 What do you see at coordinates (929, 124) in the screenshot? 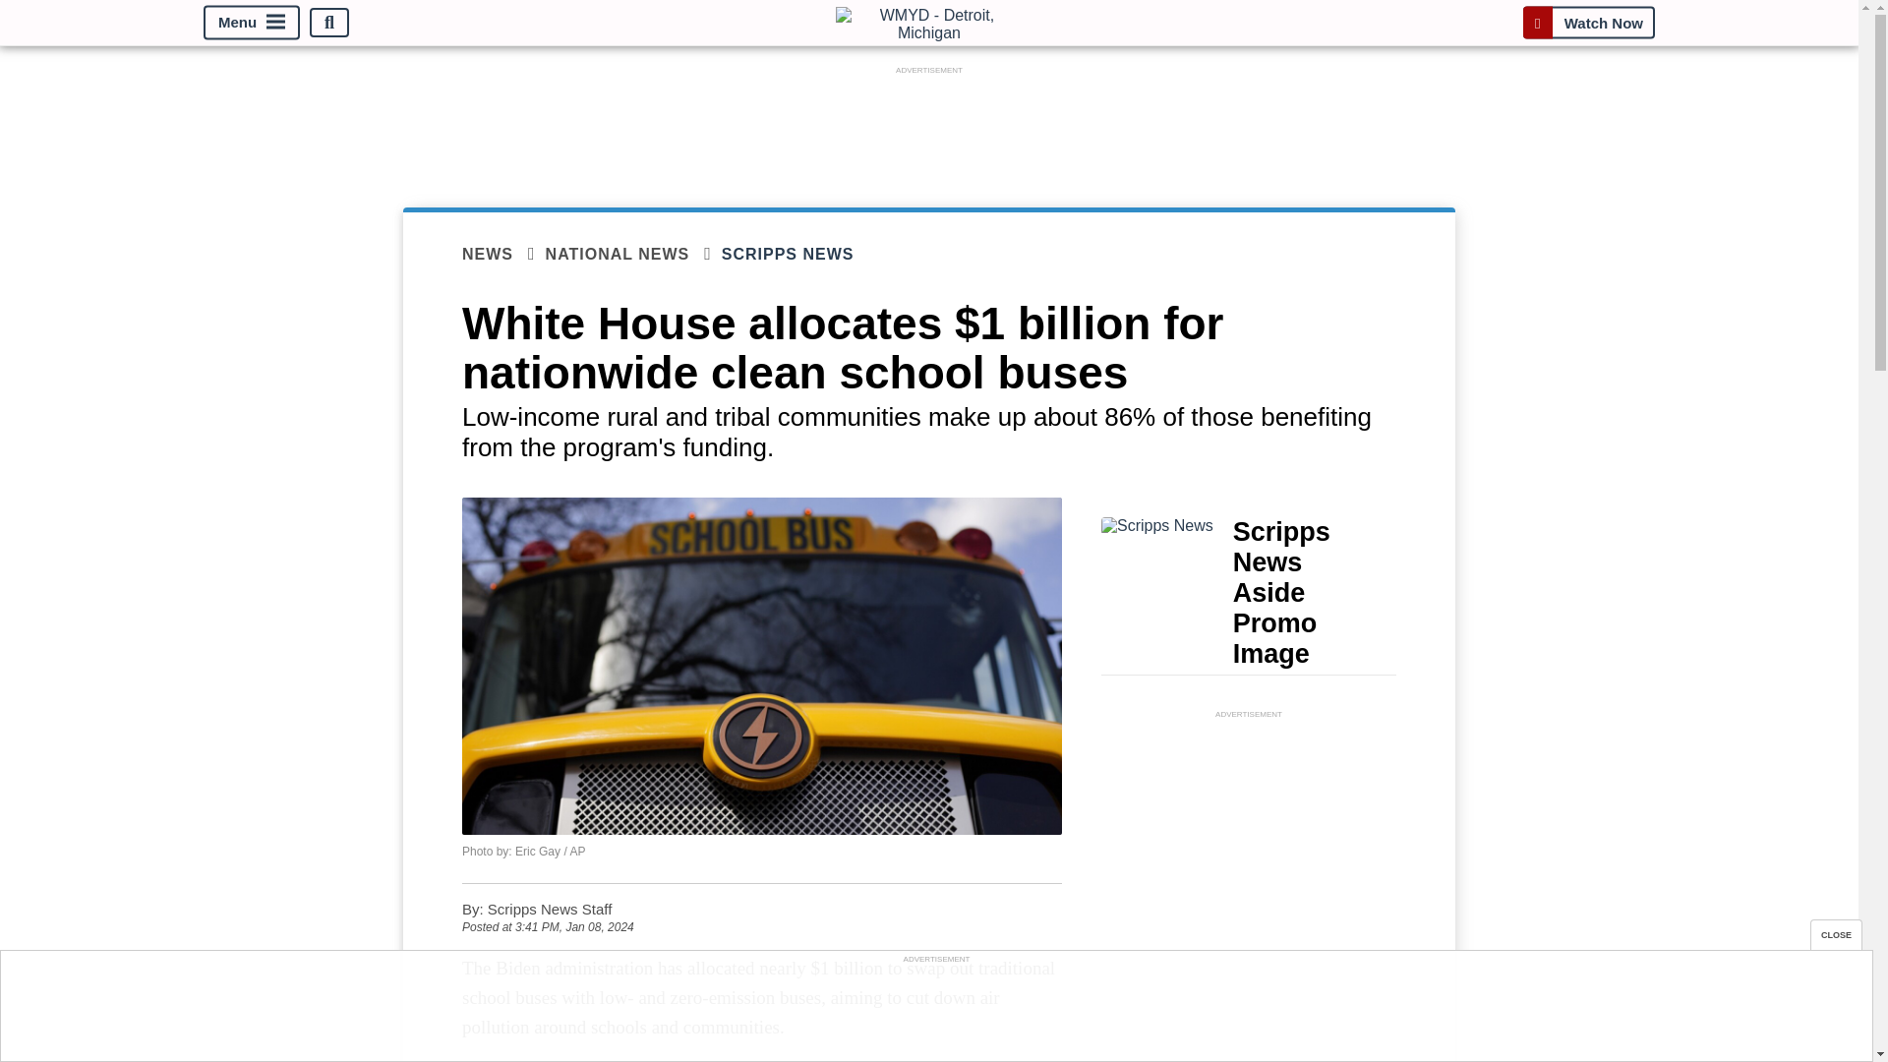
I see `3rd party ad content` at bounding box center [929, 124].